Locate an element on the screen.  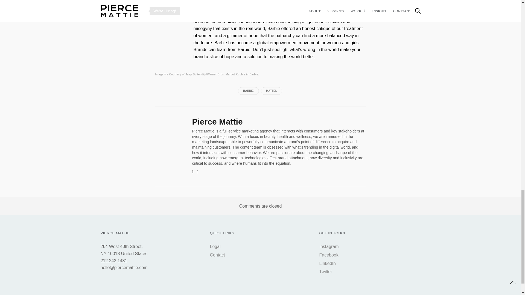
MATTEL is located at coordinates (272, 91).